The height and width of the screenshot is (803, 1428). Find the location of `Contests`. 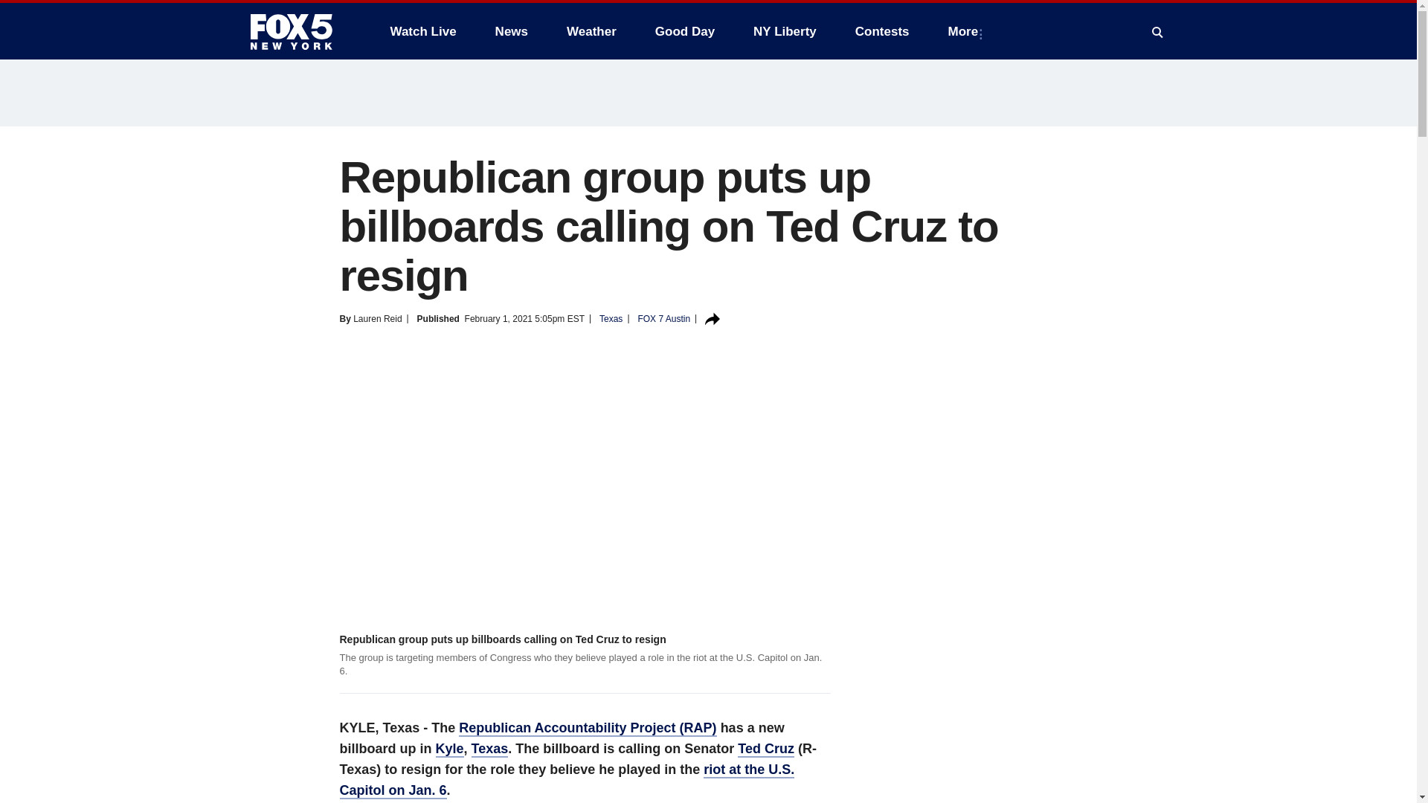

Contests is located at coordinates (882, 31).